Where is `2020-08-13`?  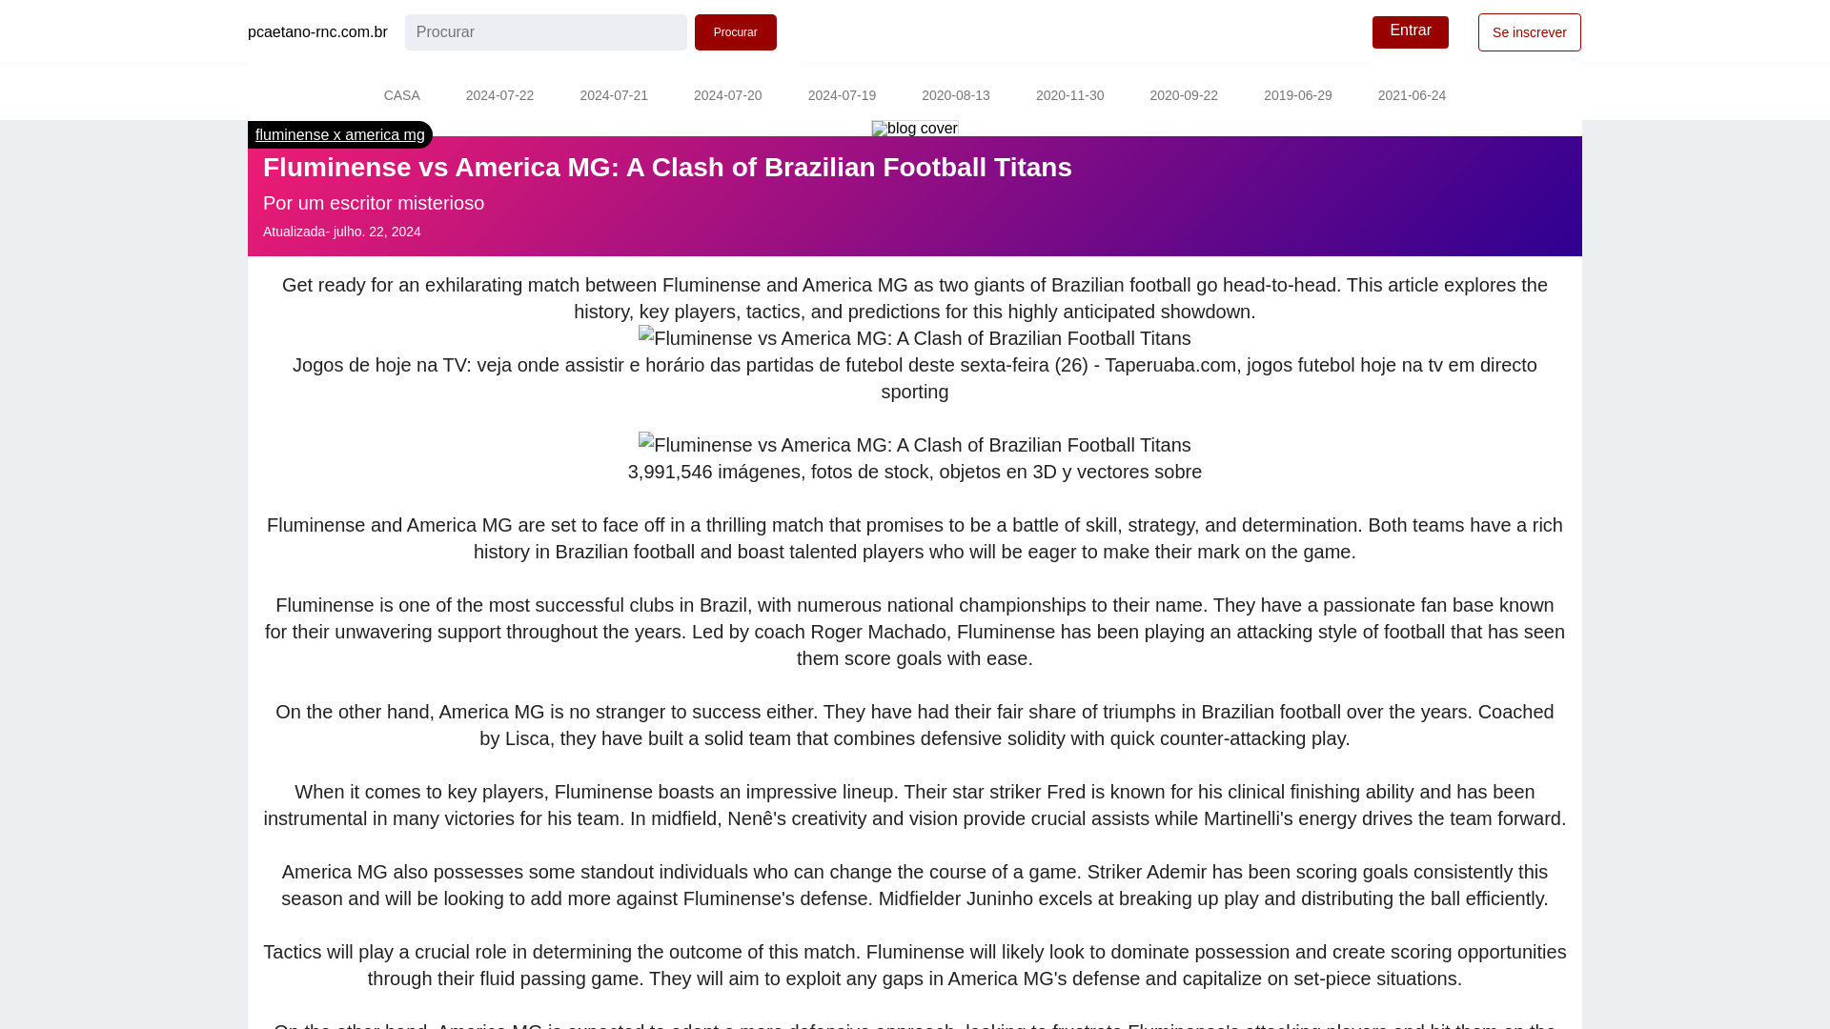
2020-08-13 is located at coordinates (955, 97).